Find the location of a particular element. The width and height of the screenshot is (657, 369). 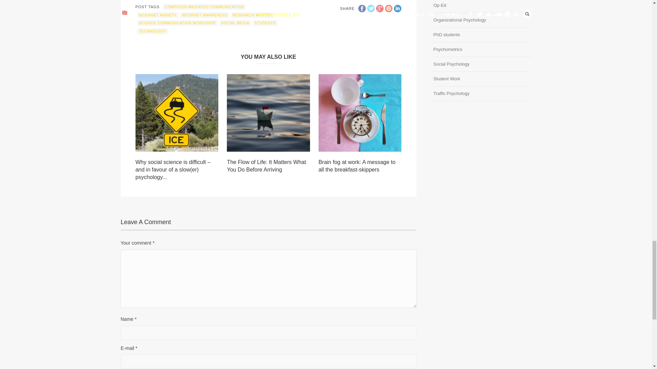

COMPUTER-MEDIATED COMMUNICATION is located at coordinates (204, 7).